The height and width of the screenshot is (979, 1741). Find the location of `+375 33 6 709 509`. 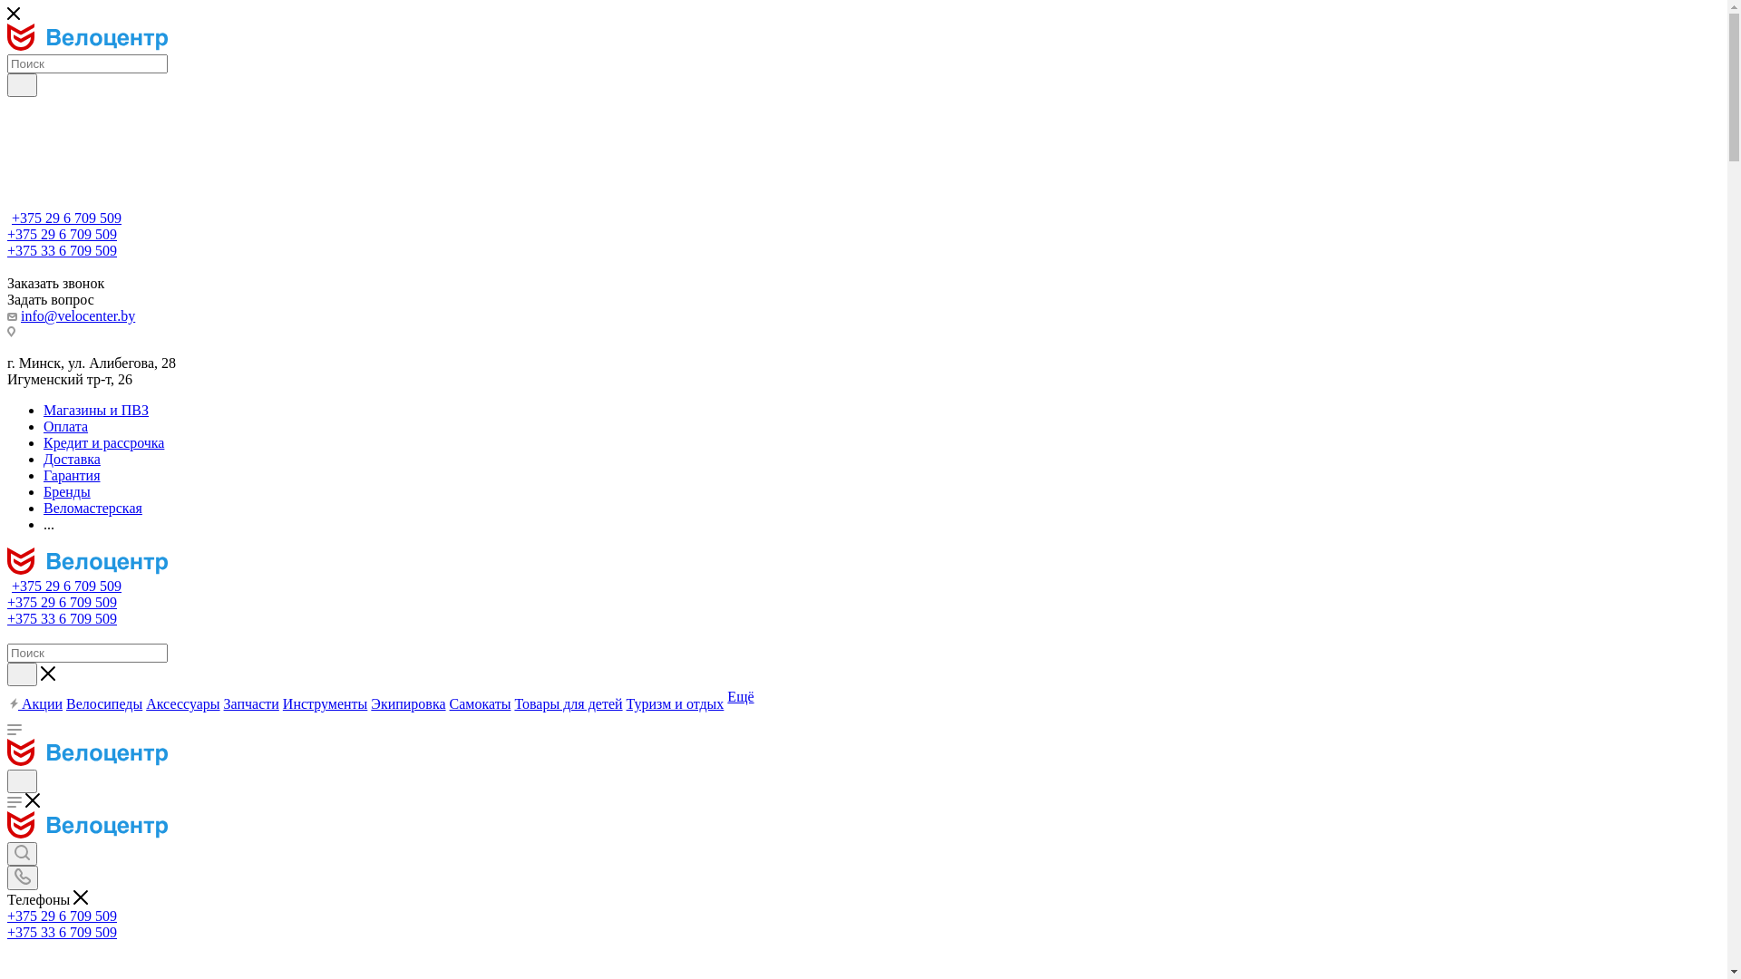

+375 33 6 709 509 is located at coordinates (62, 250).